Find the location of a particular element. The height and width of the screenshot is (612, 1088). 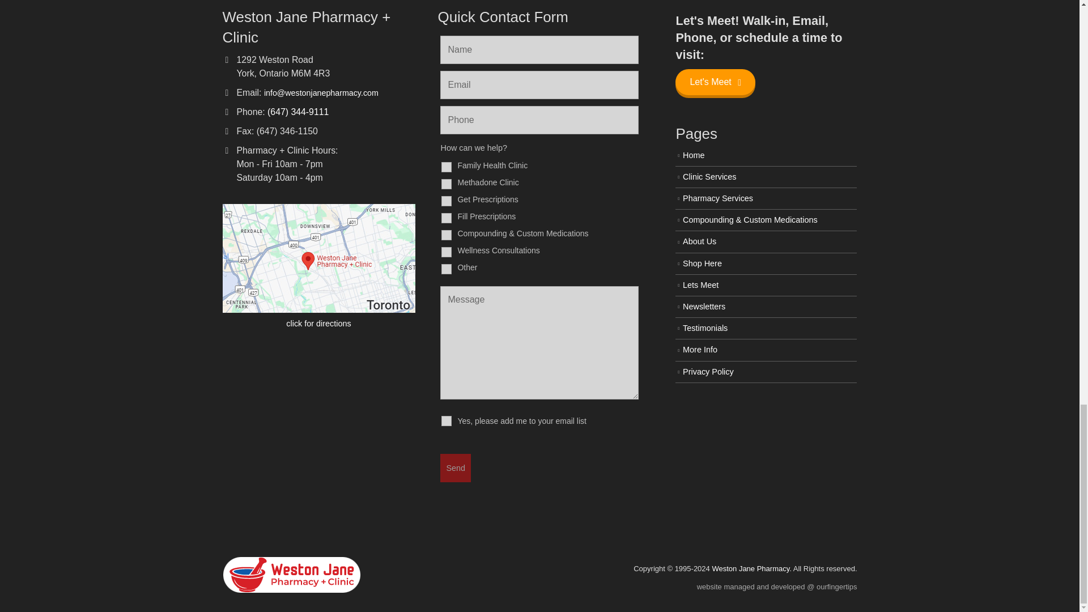

Send is located at coordinates (456, 468).